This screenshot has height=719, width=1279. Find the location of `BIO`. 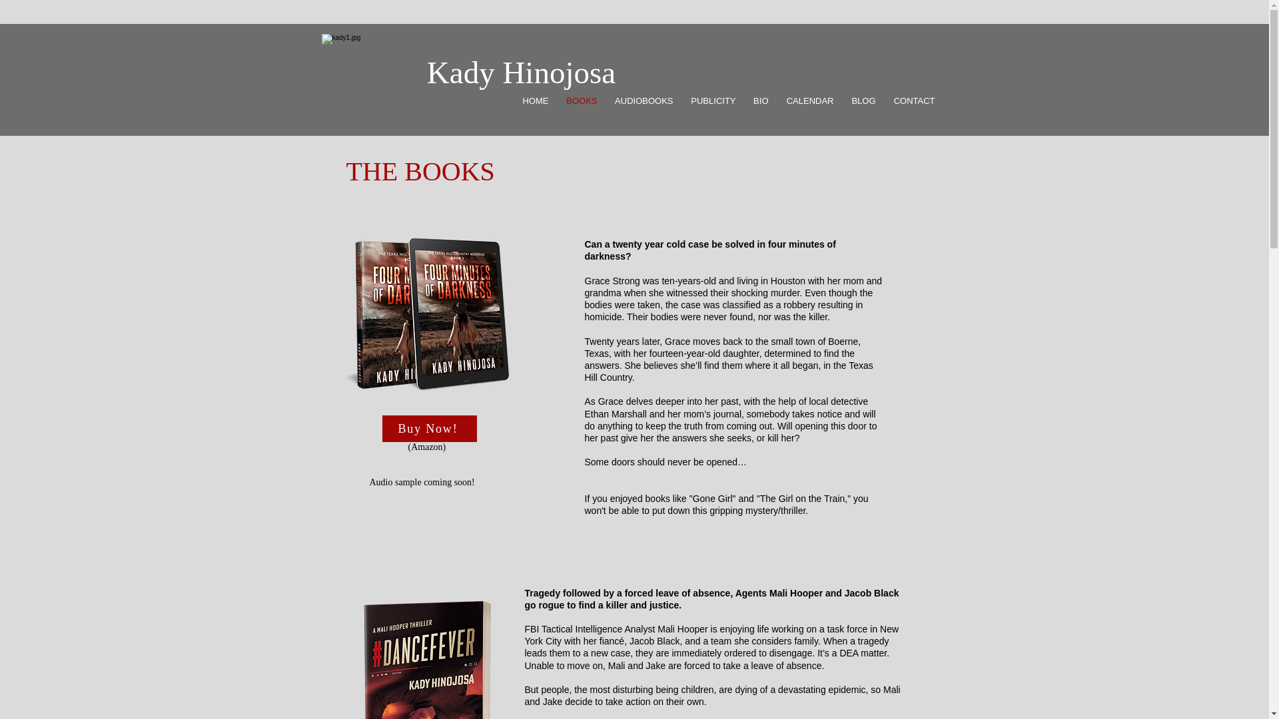

BIO is located at coordinates (759, 101).